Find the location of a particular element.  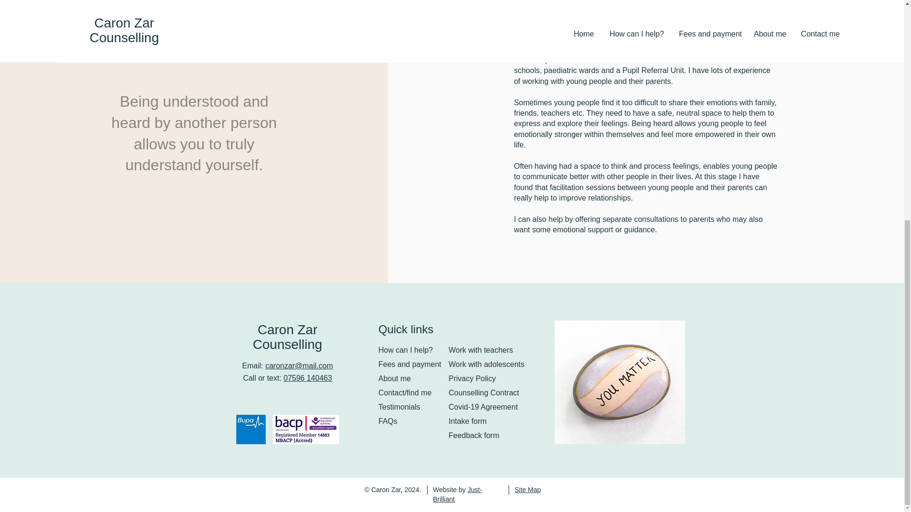

Privacy Policy is located at coordinates (490, 379).